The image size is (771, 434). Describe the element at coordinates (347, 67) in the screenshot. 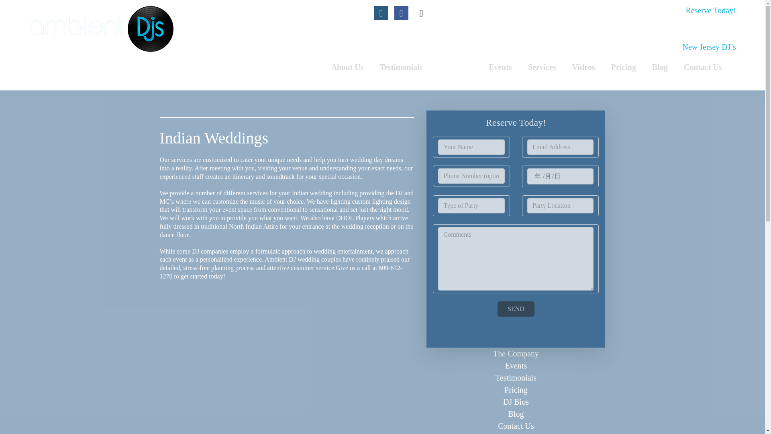

I see `About Us` at that location.